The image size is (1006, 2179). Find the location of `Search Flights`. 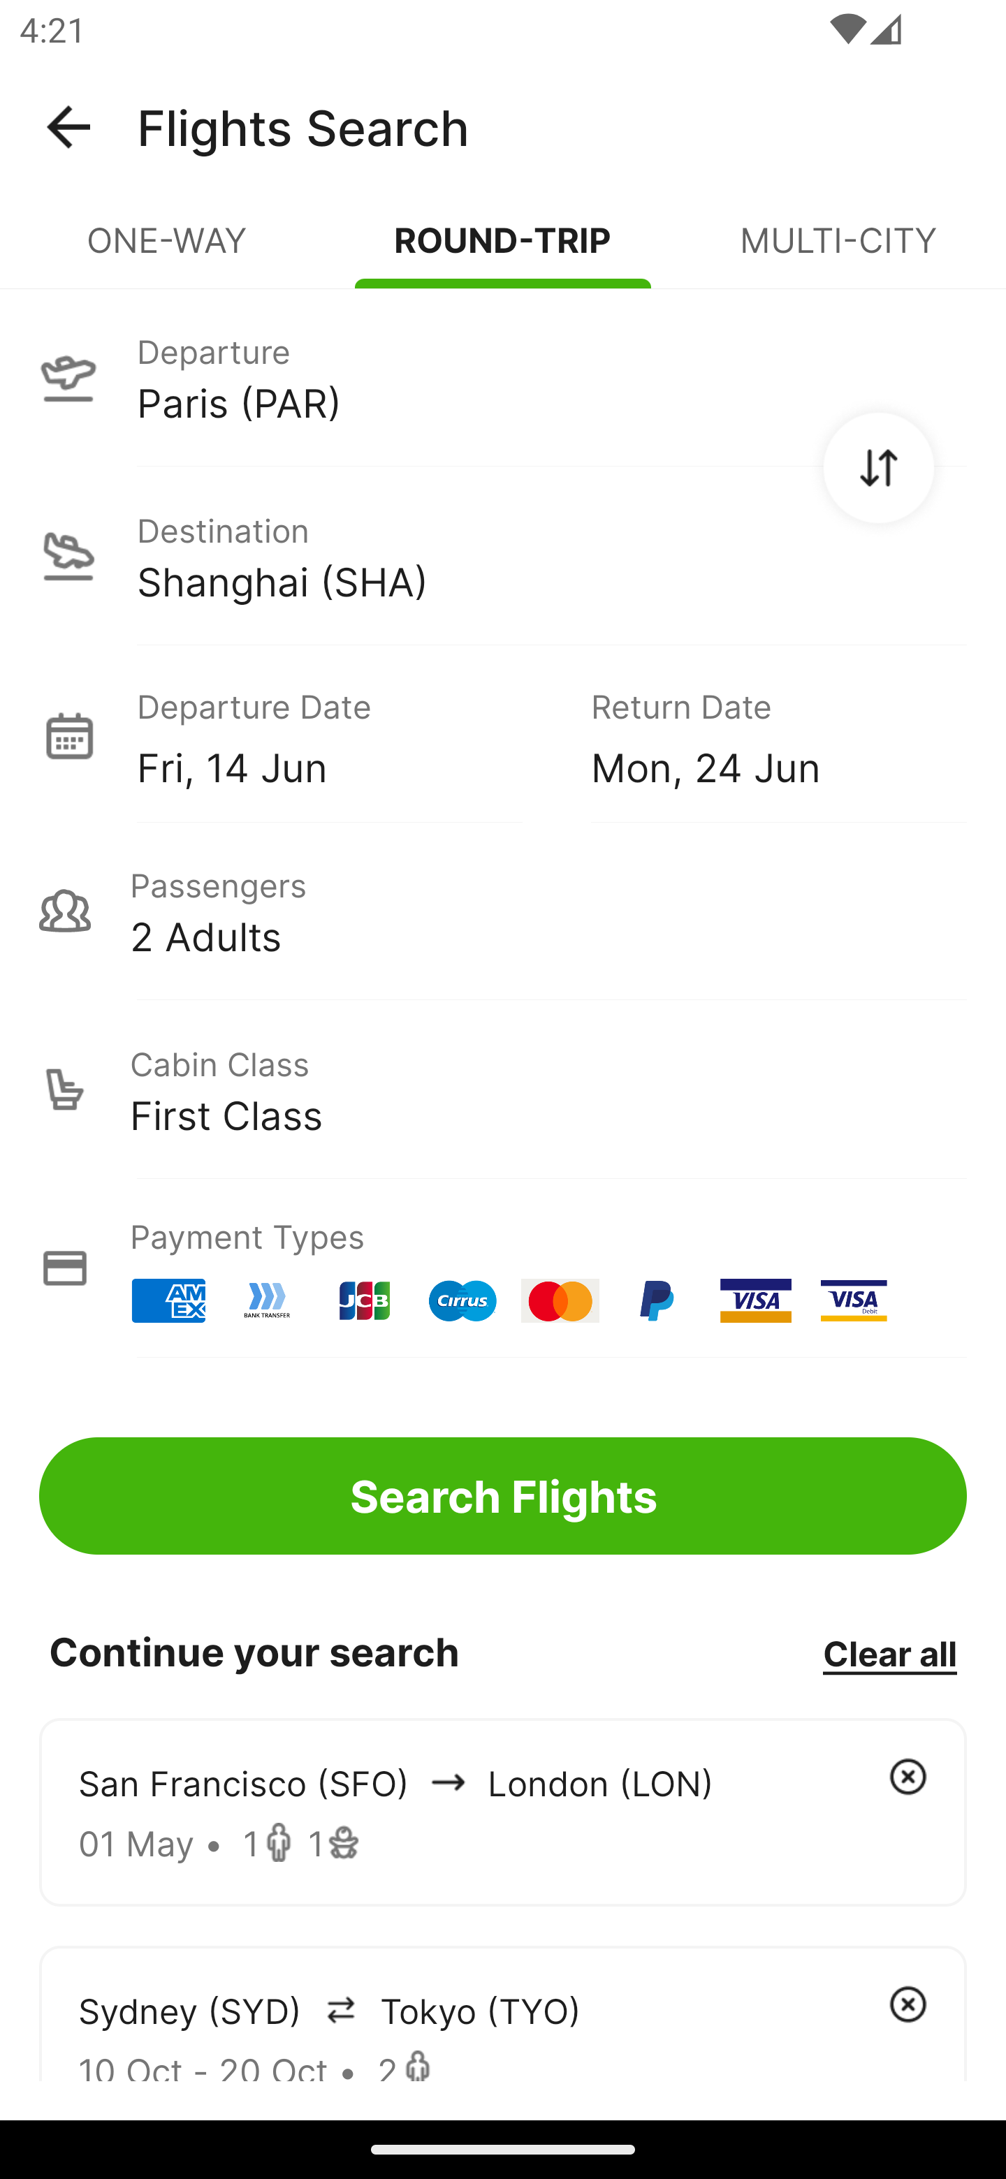

Search Flights is located at coordinates (503, 1496).